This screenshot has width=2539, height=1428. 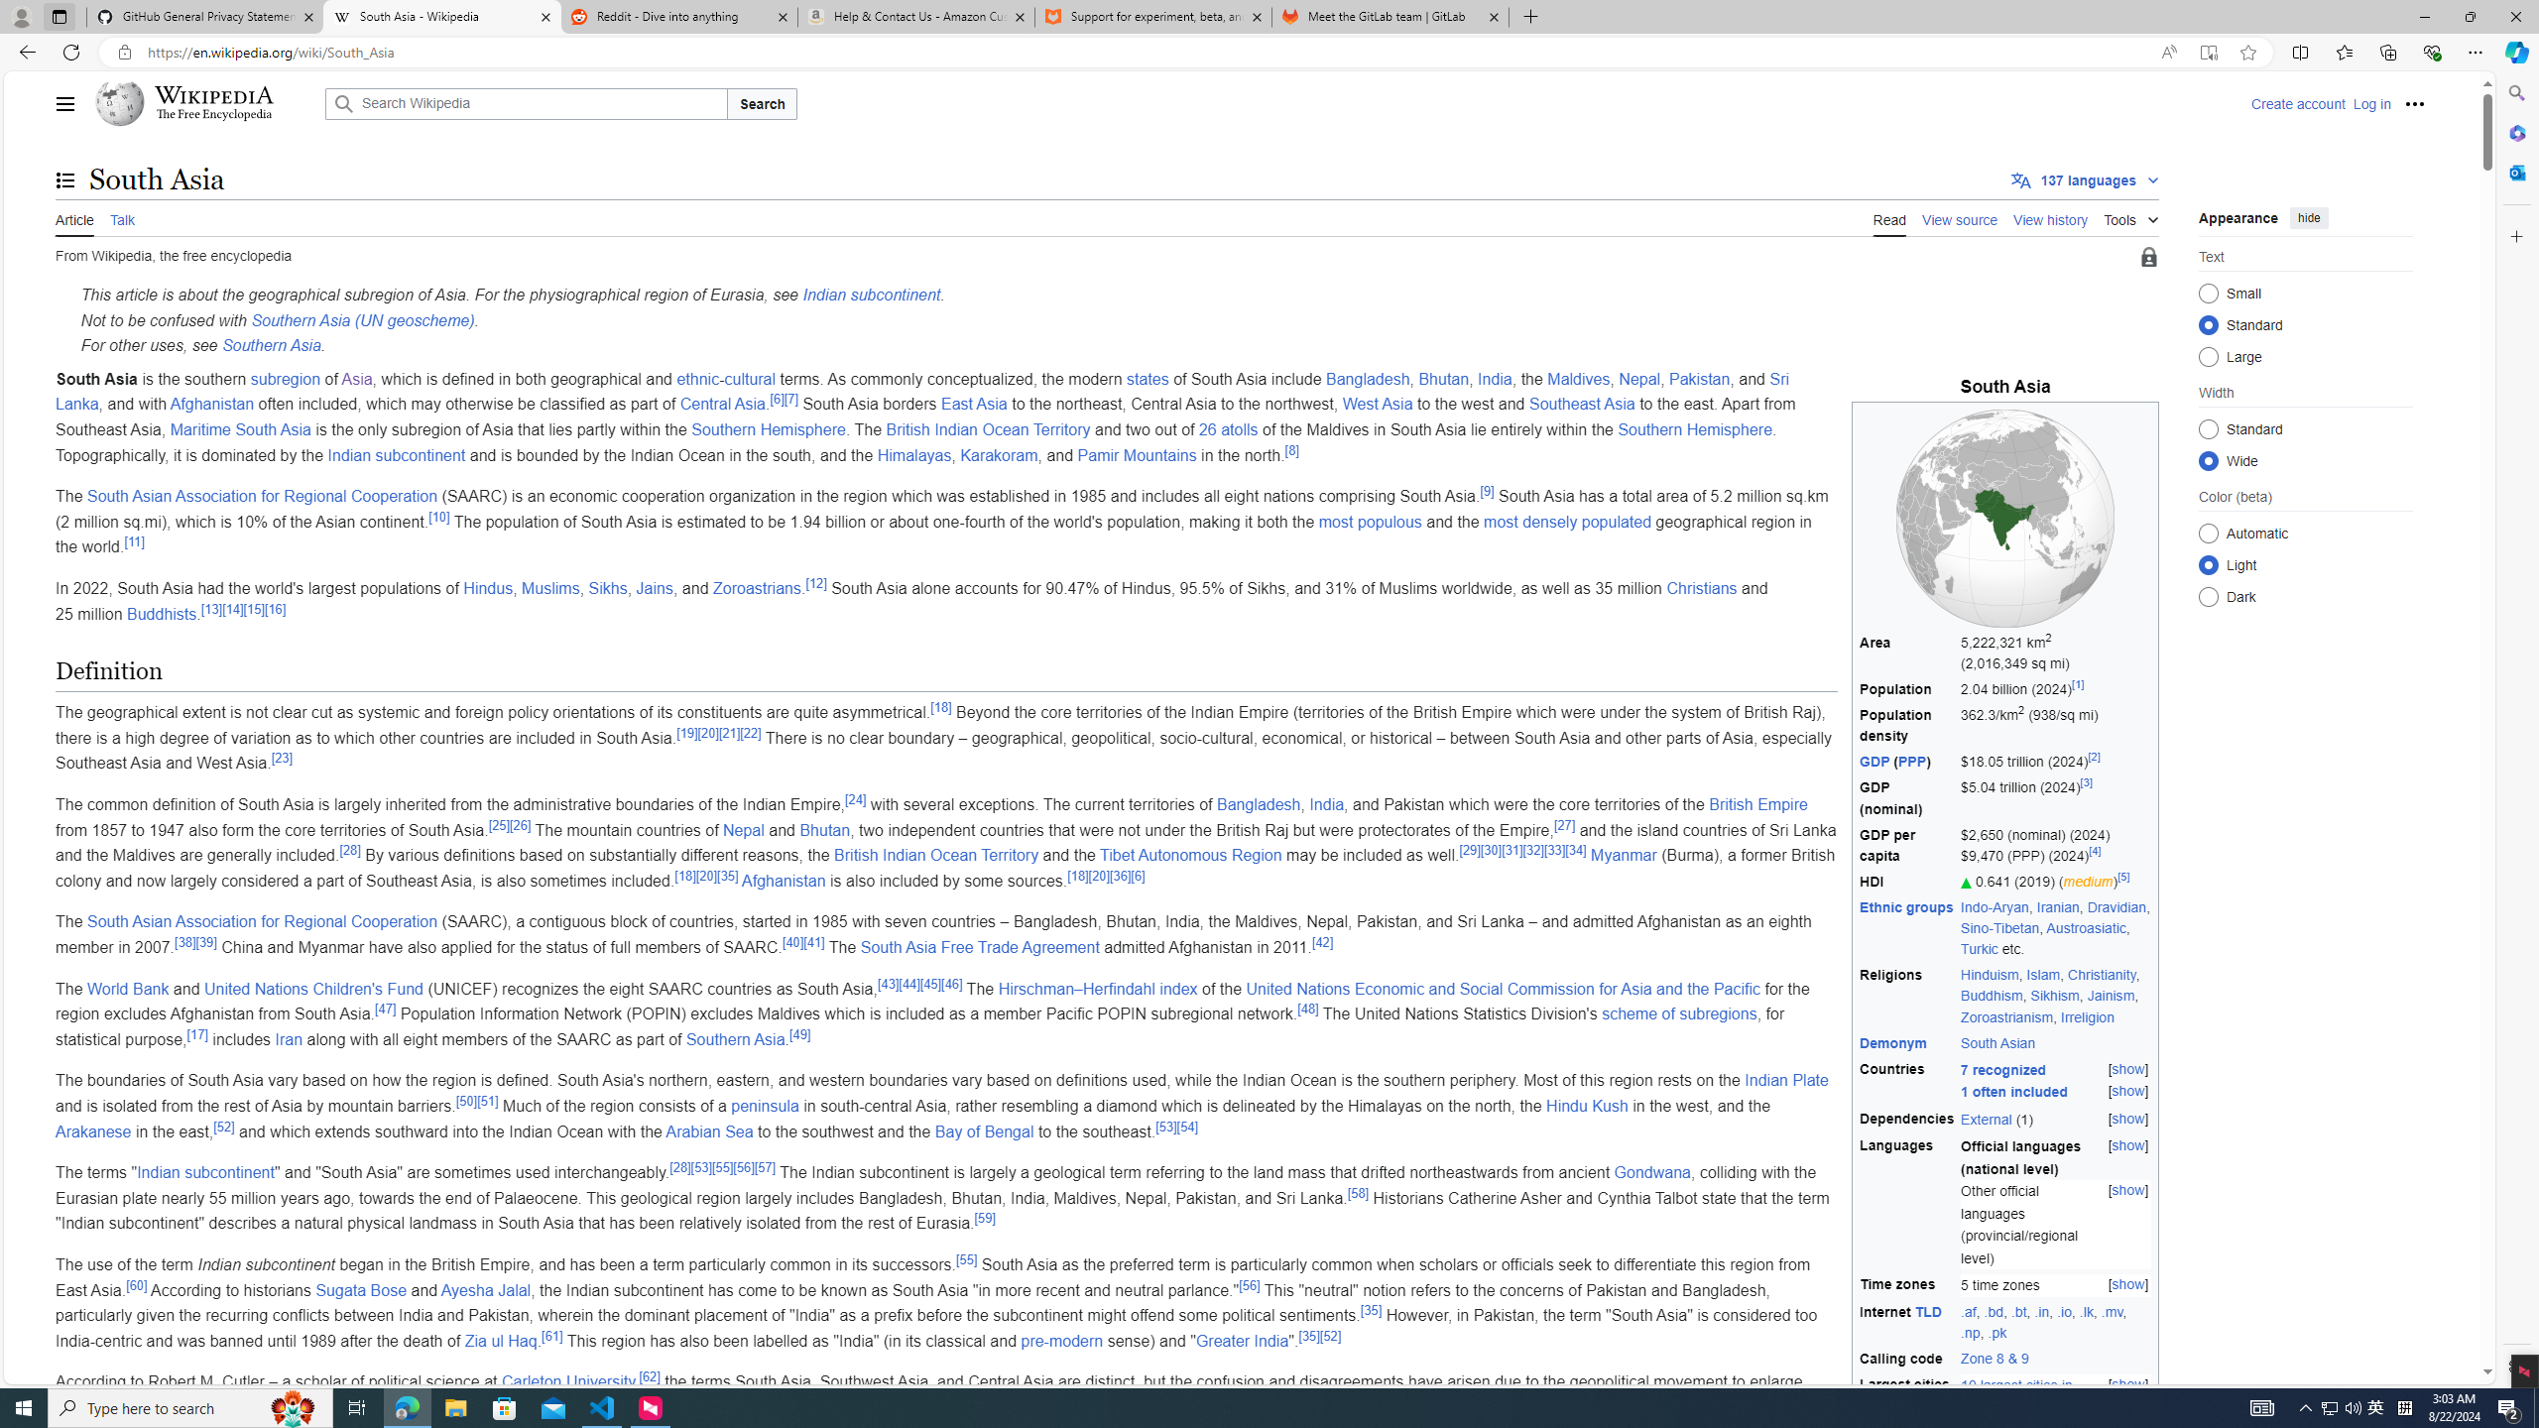 What do you see at coordinates (254, 609) in the screenshot?
I see `[15]` at bounding box center [254, 609].